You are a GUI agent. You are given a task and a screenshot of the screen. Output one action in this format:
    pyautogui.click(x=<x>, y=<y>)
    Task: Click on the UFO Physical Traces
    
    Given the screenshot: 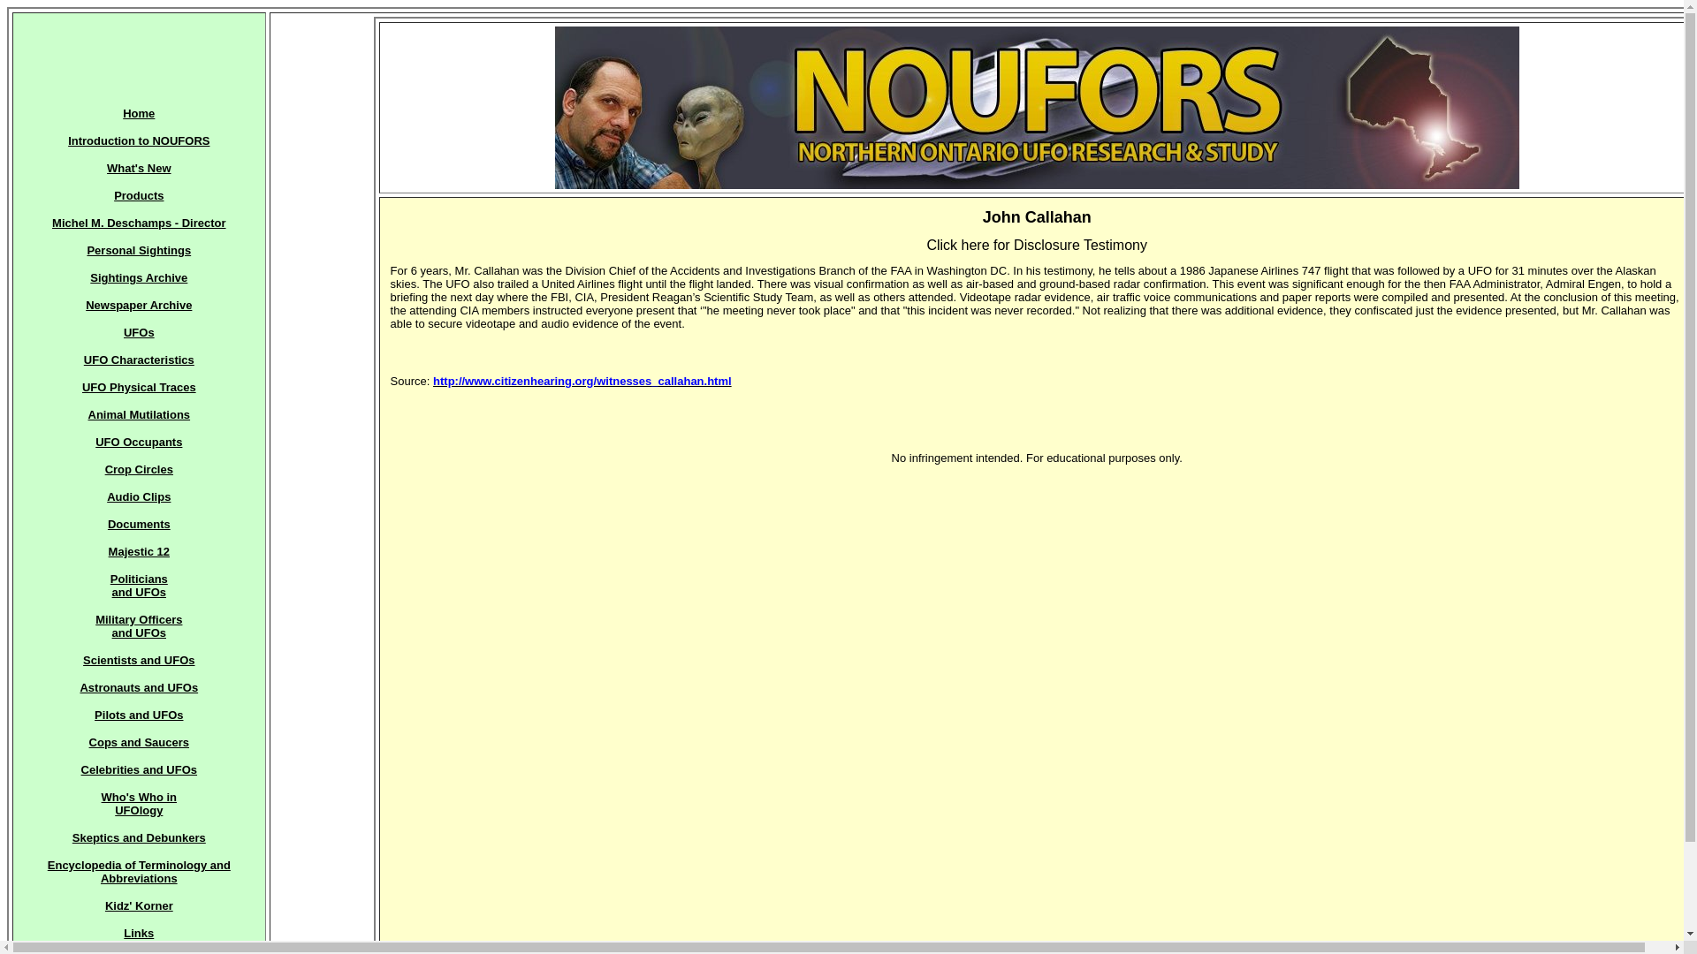 What is the action you would take?
    pyautogui.click(x=139, y=387)
    